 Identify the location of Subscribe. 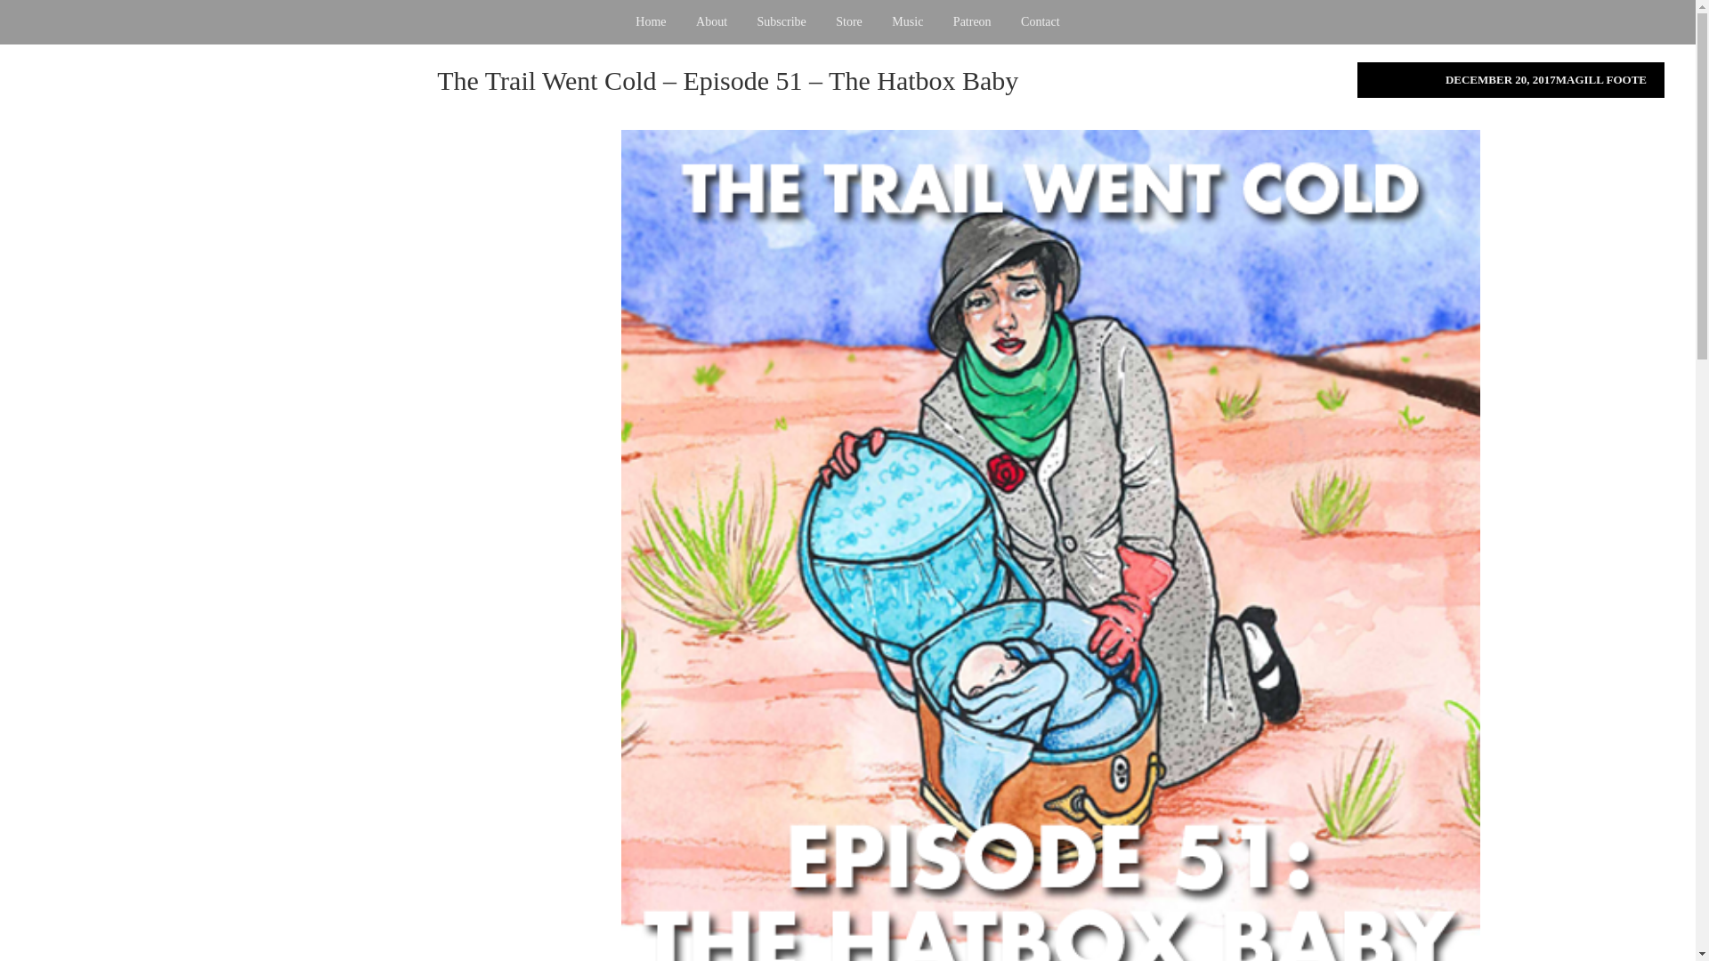
(782, 21).